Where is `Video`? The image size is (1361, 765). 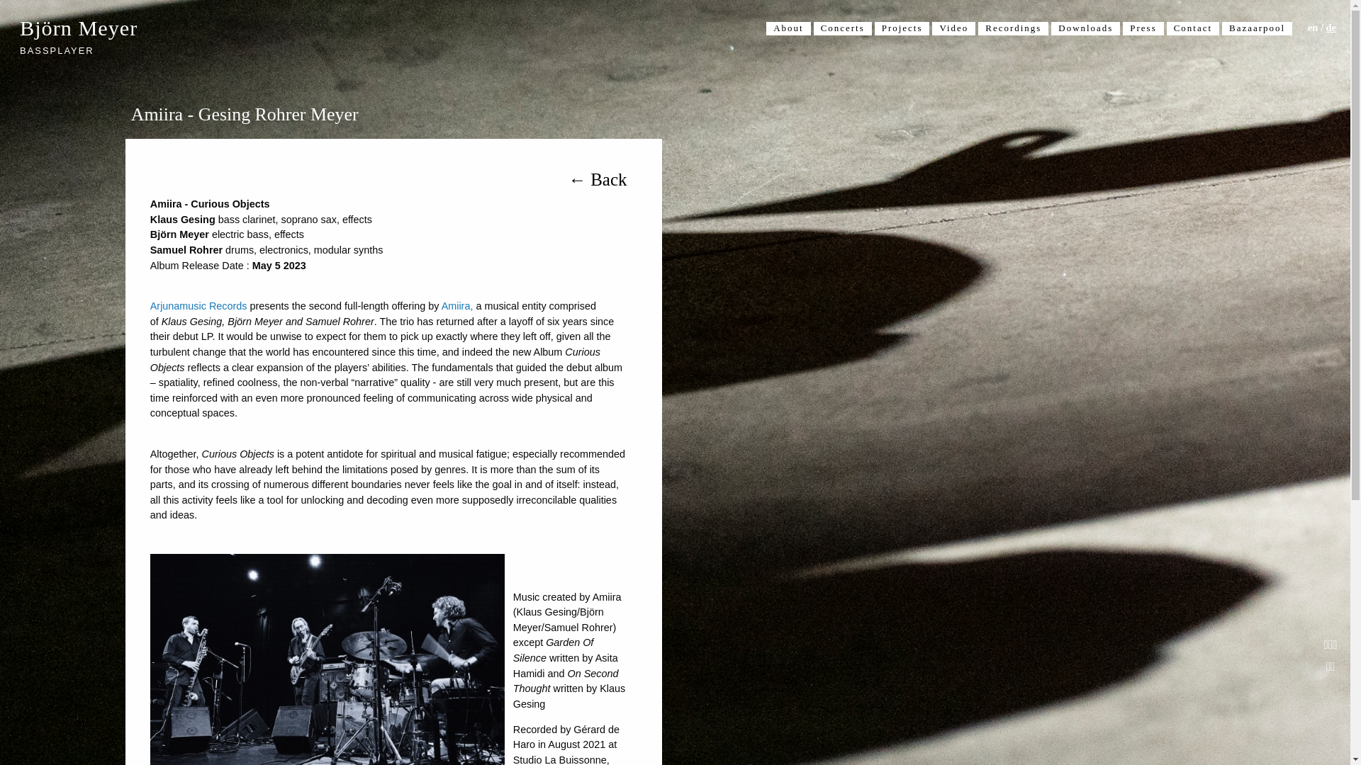 Video is located at coordinates (954, 28).